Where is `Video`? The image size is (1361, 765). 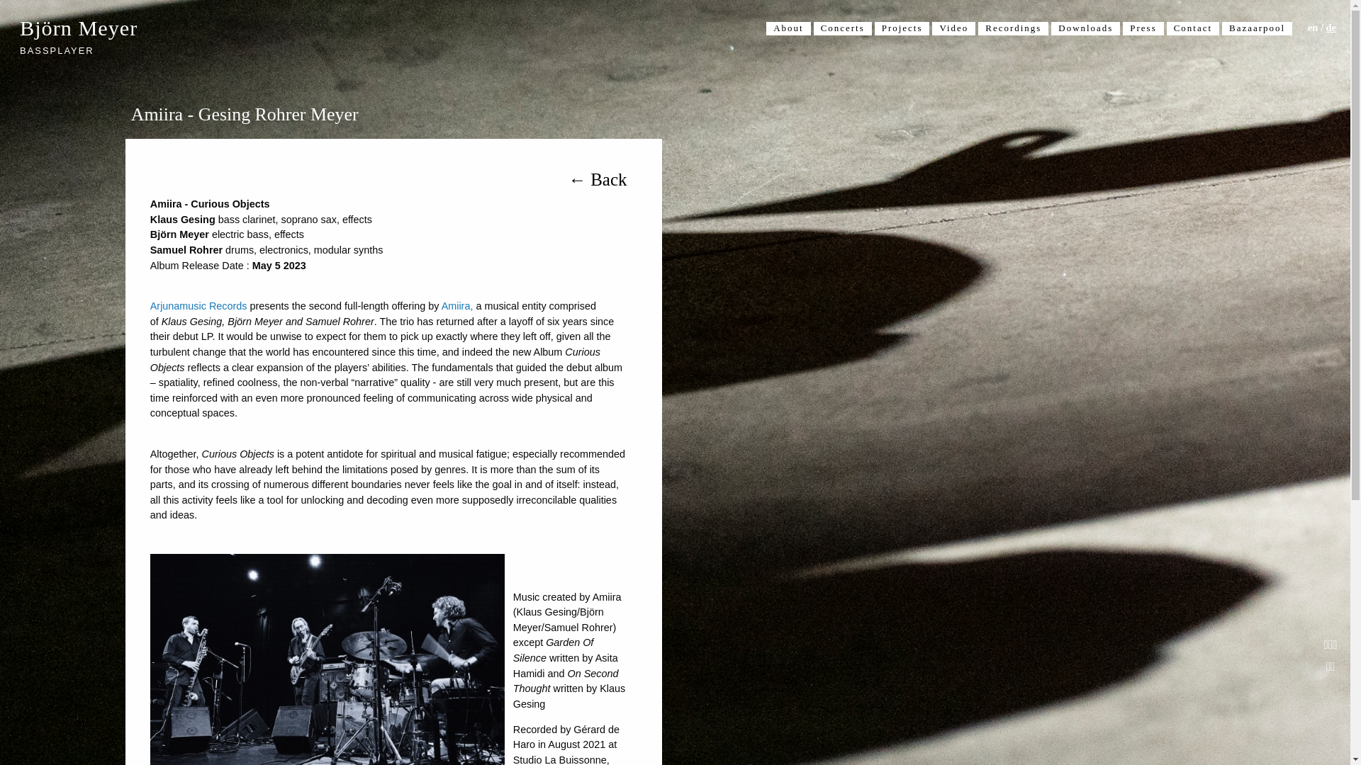 Video is located at coordinates (954, 28).